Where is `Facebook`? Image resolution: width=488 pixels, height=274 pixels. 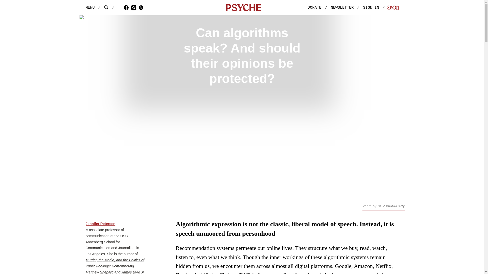
Facebook is located at coordinates (127, 7).